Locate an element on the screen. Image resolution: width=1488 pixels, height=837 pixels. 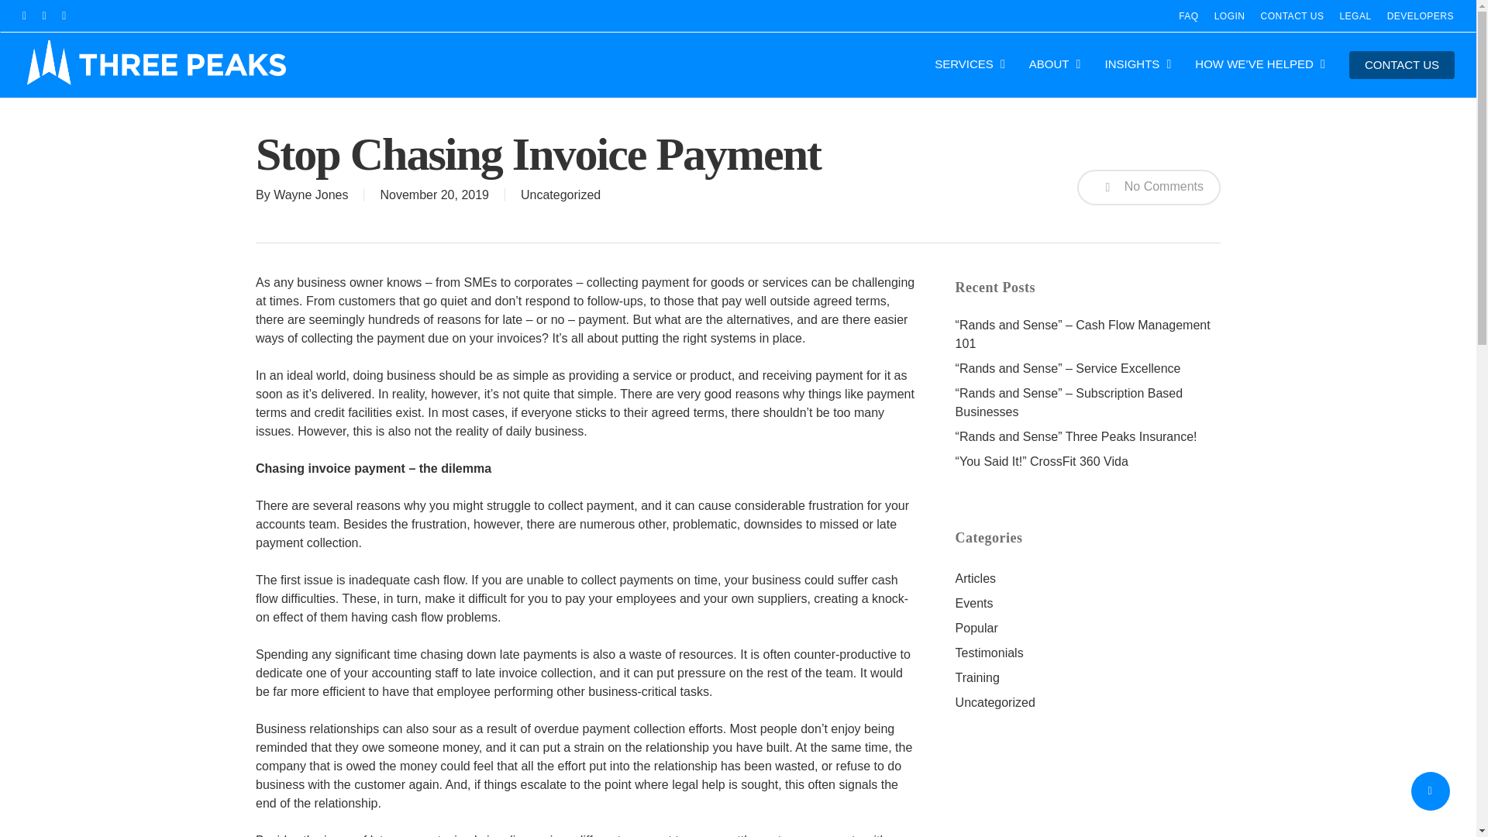
Articles is located at coordinates (1087, 579).